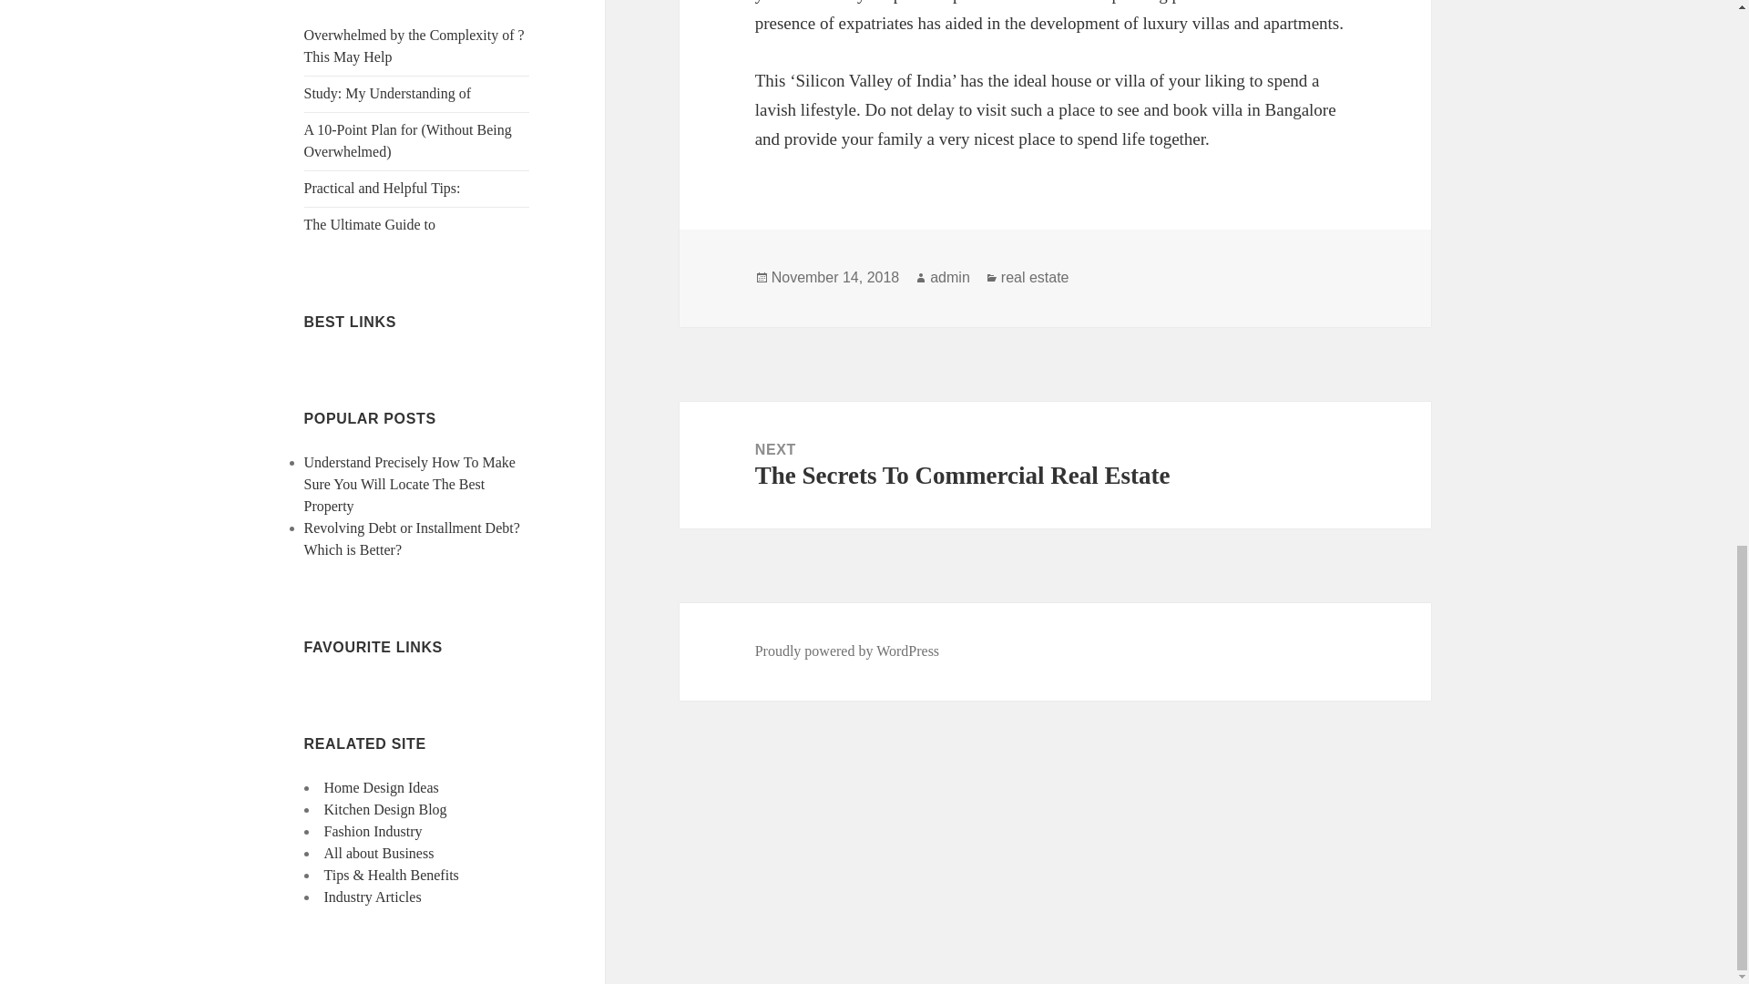 The height and width of the screenshot is (984, 1749). Describe the element at coordinates (383, 188) in the screenshot. I see `Practical and Helpful Tips:` at that location.